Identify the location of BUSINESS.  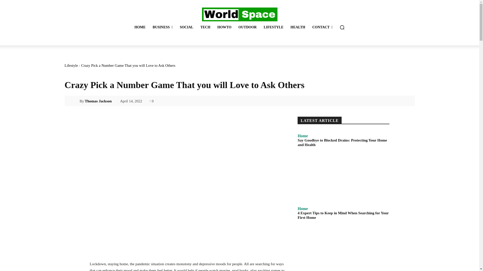
(163, 27).